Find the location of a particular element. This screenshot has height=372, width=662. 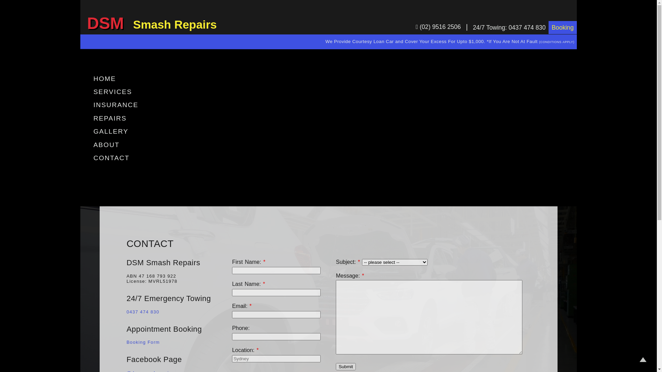

CONTACT is located at coordinates (111, 158).